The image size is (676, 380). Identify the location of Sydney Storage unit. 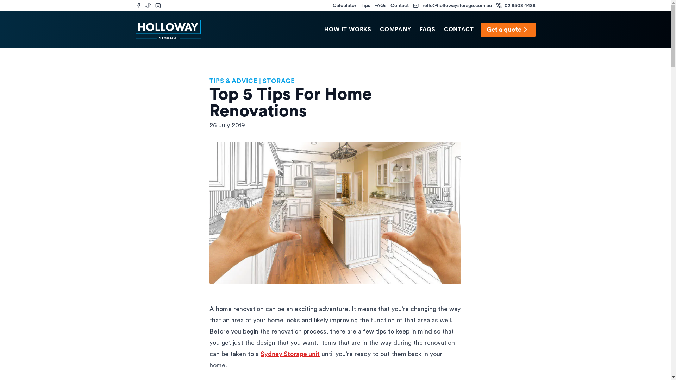
(290, 354).